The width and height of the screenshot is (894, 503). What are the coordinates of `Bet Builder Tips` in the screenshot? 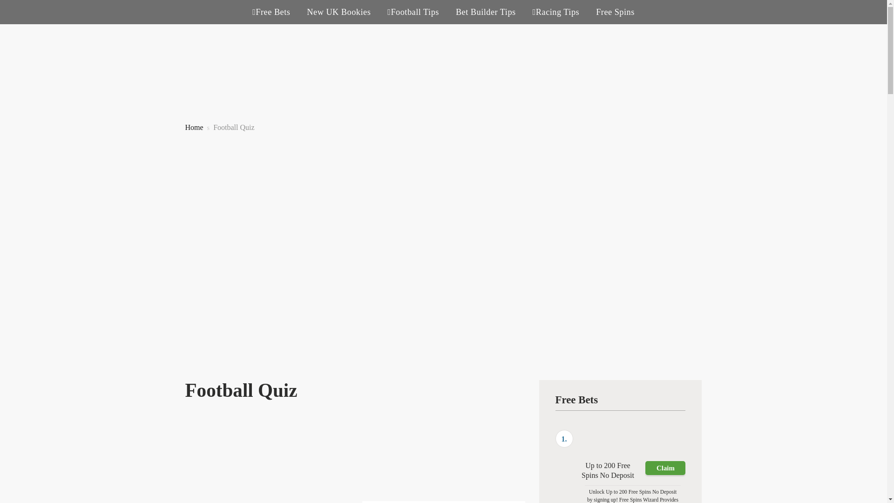 It's located at (486, 12).